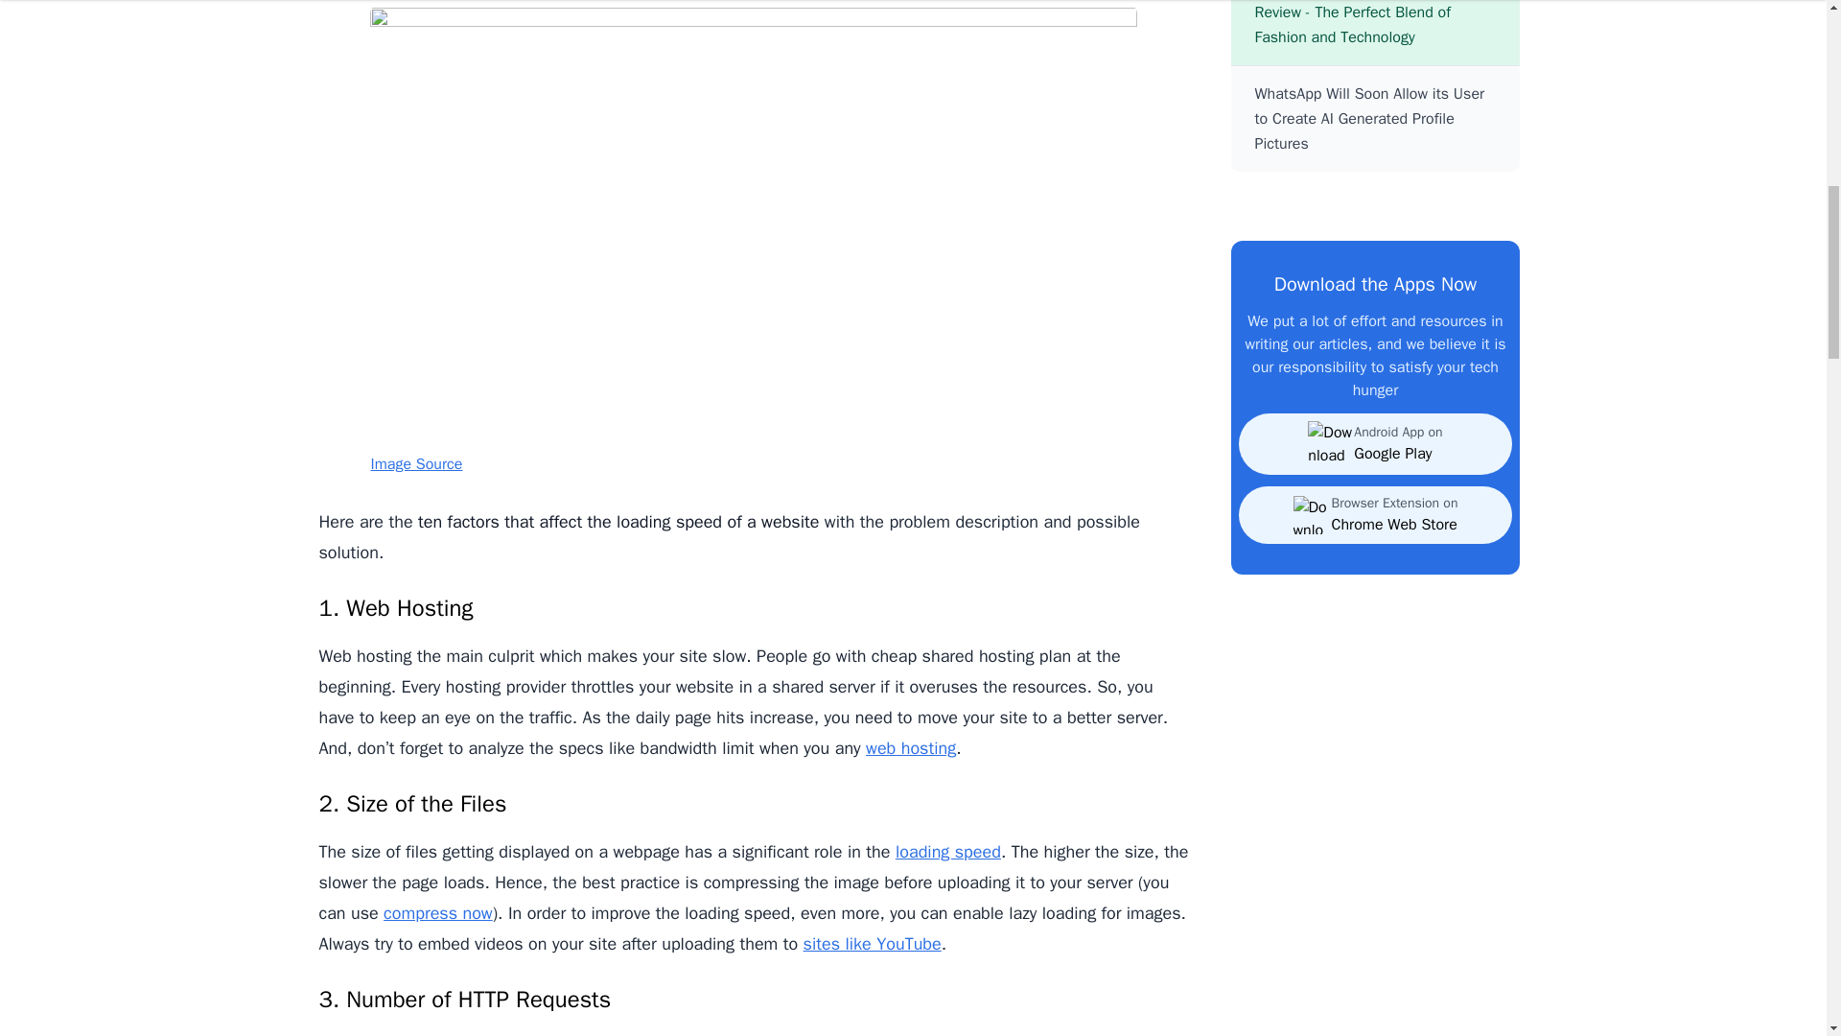 This screenshot has height=1036, width=1841. Describe the element at coordinates (415, 464) in the screenshot. I see `Image Source` at that location.